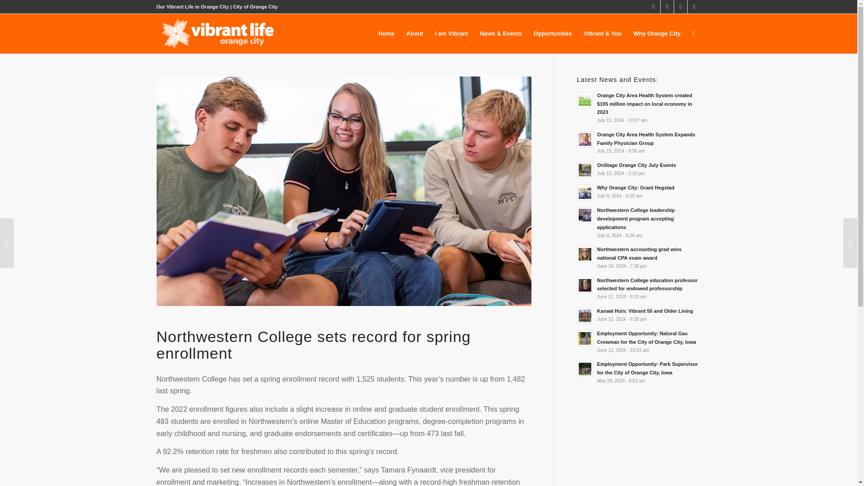 This screenshot has height=486, width=864. Describe the element at coordinates (694, 7) in the screenshot. I see `Youtube` at that location.